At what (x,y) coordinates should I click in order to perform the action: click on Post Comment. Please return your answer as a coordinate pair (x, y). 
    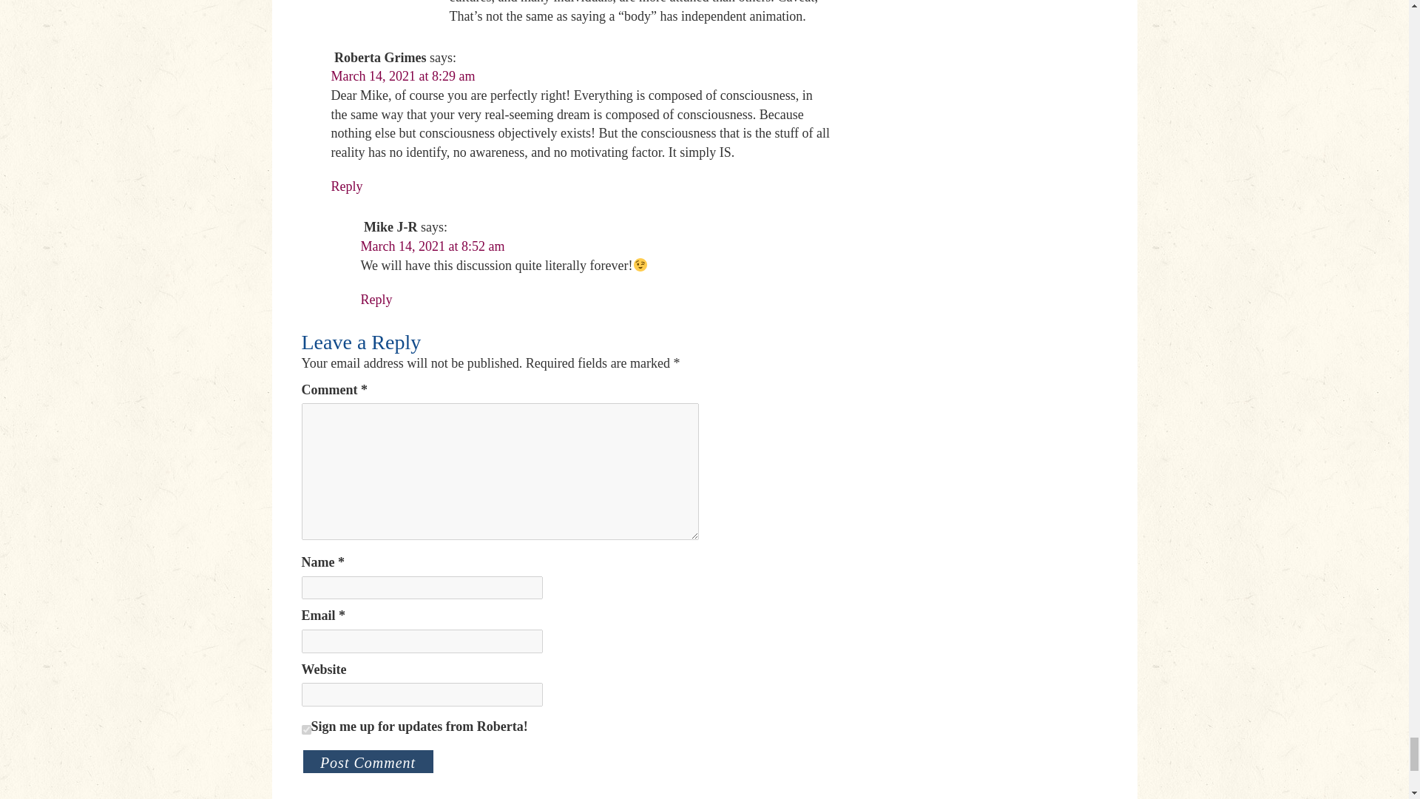
    Looking at the image, I should click on (368, 761).